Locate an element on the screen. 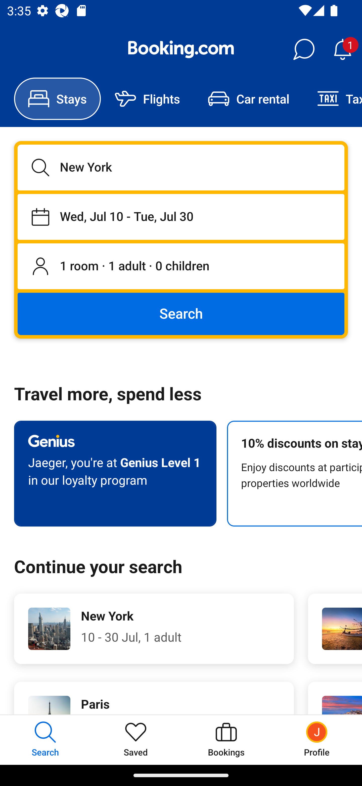  Notifications is located at coordinates (342, 49).